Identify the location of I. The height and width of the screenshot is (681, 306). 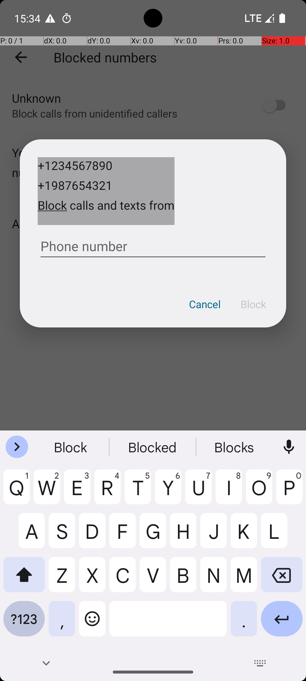
(229, 491).